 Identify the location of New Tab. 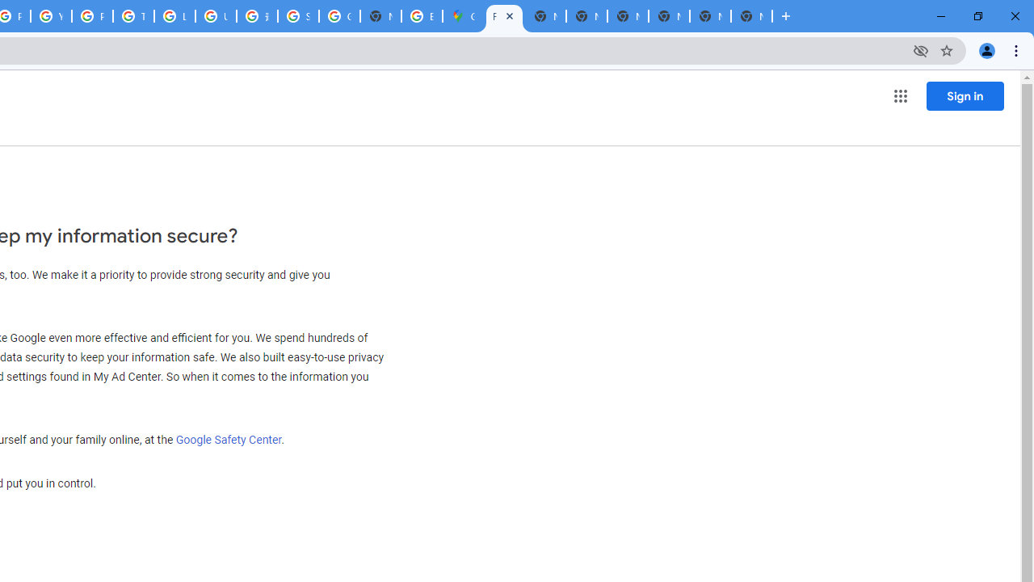
(751, 16).